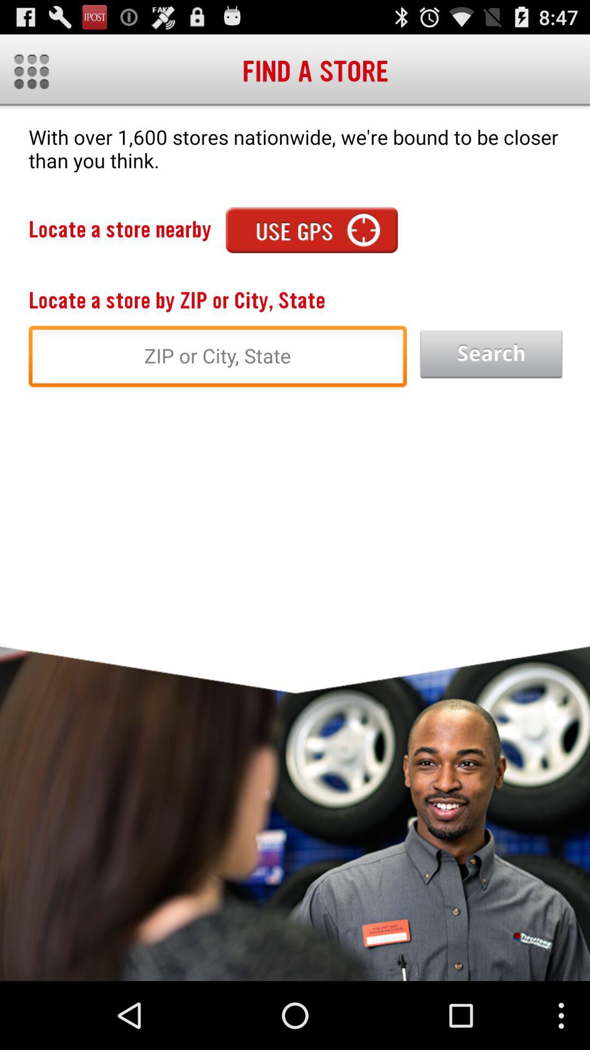 This screenshot has height=1050, width=590. What do you see at coordinates (311, 230) in the screenshot?
I see `open app next to the locate a store icon` at bounding box center [311, 230].